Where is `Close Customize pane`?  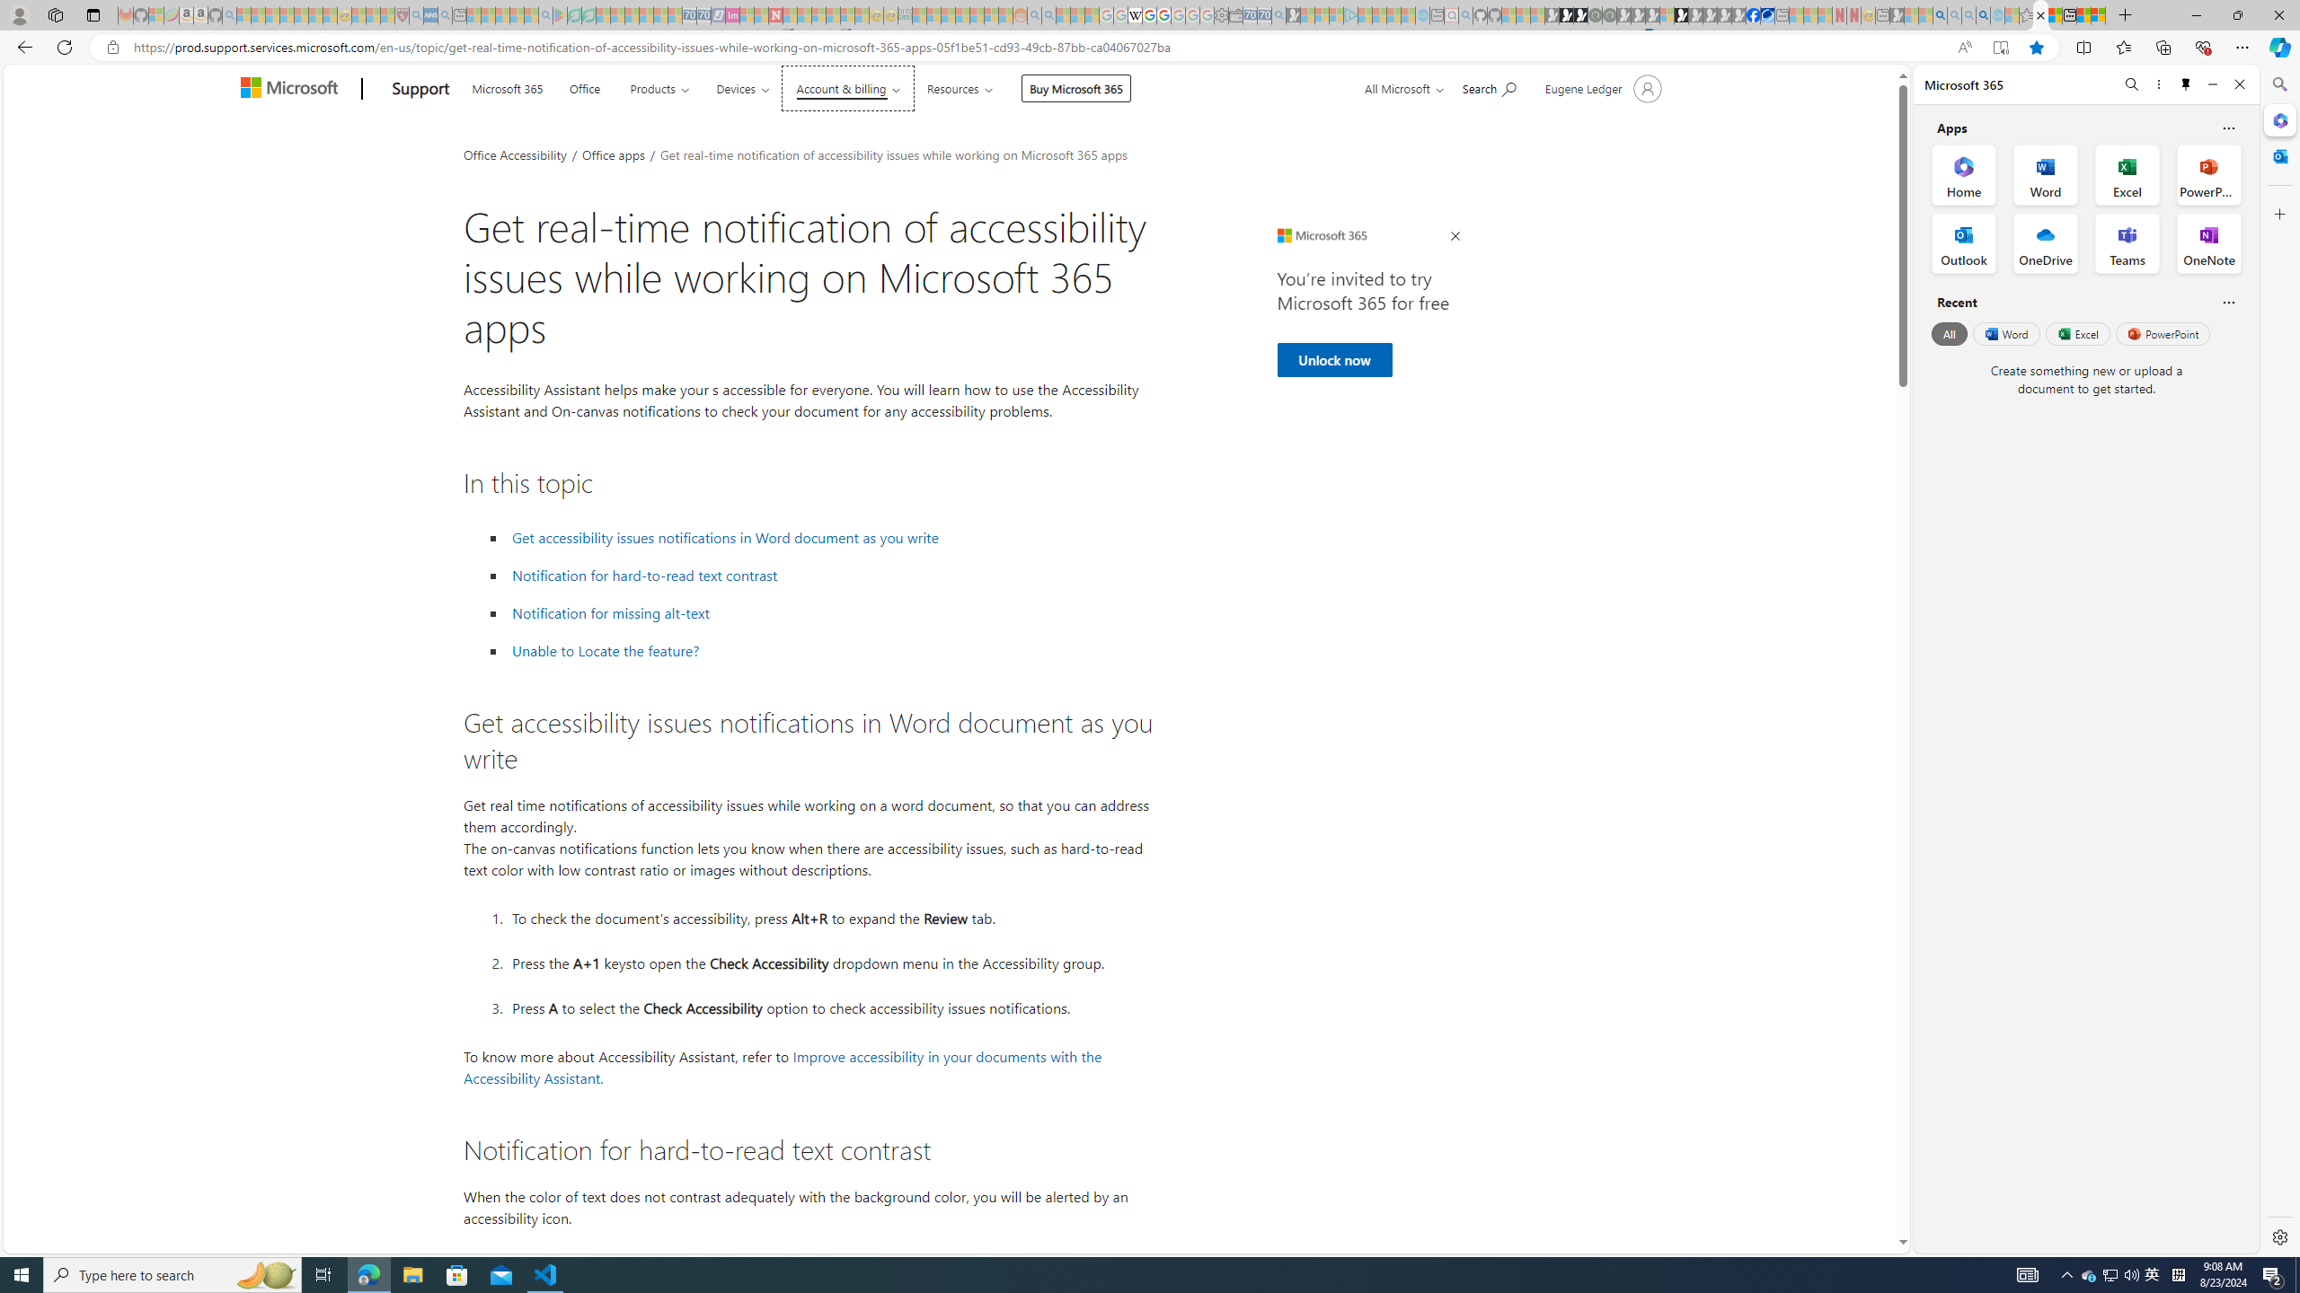
Close Customize pane is located at coordinates (2278, 214).